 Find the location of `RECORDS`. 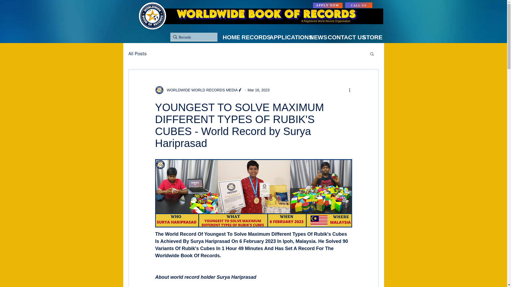

RECORDS is located at coordinates (266, 37).